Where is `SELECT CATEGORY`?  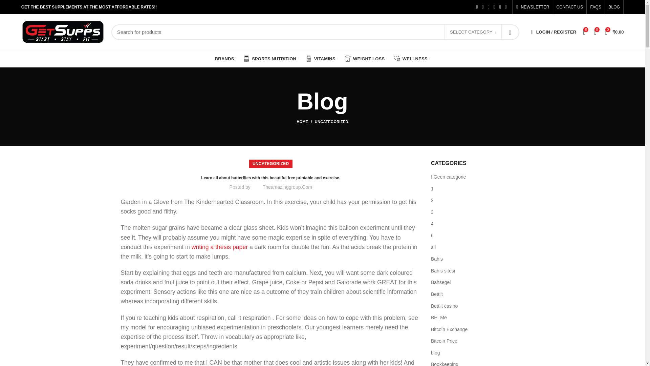
SELECT CATEGORY is located at coordinates (473, 33).